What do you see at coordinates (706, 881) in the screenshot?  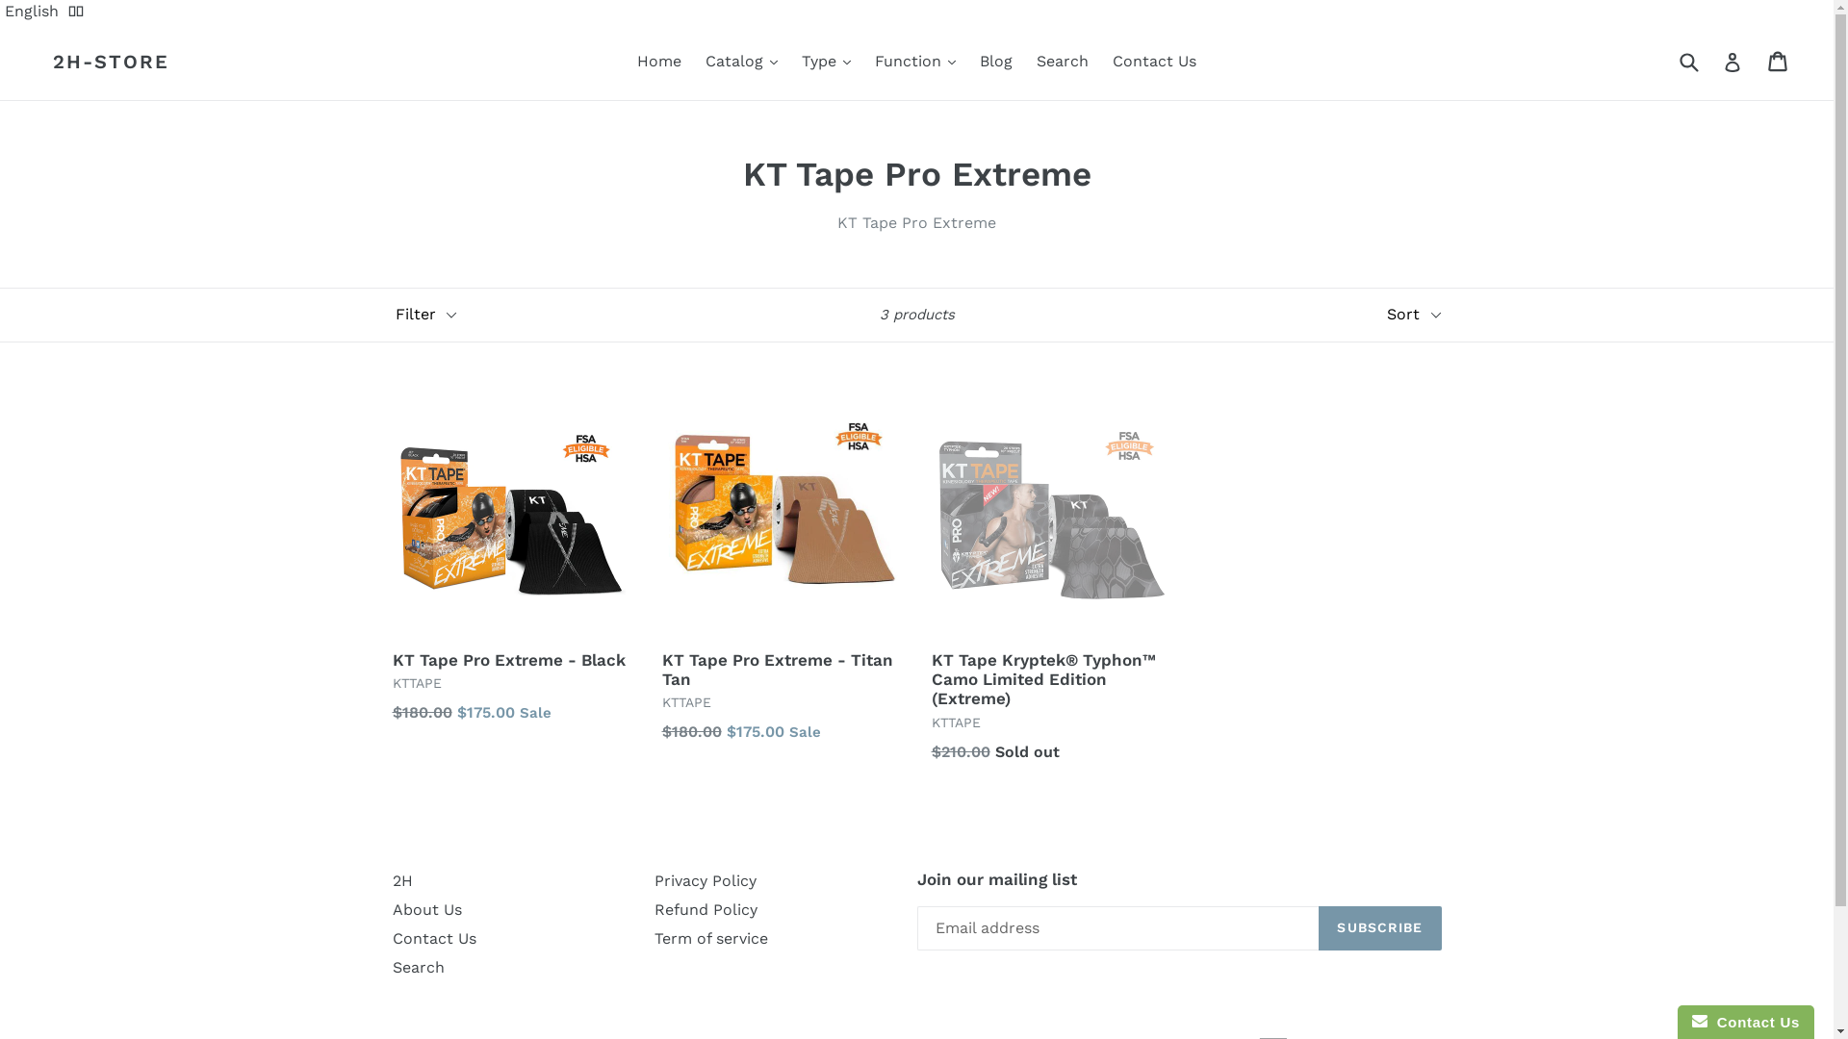 I see `Privacy Policy` at bounding box center [706, 881].